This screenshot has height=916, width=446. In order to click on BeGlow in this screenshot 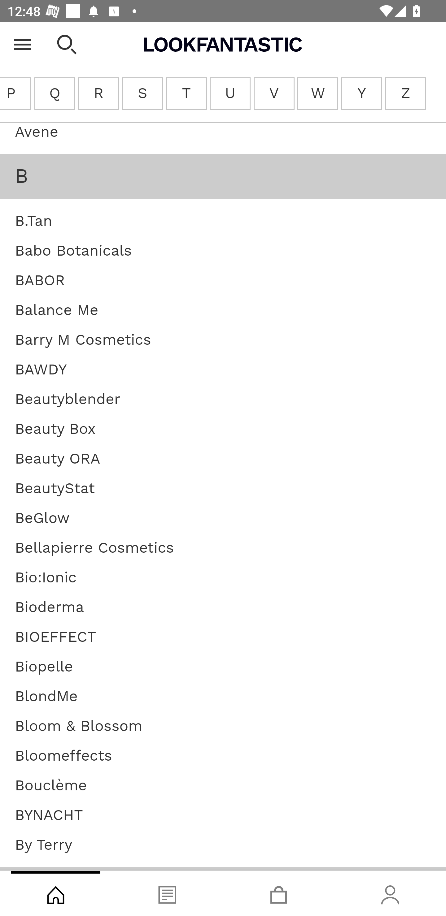, I will do `click(42, 519)`.